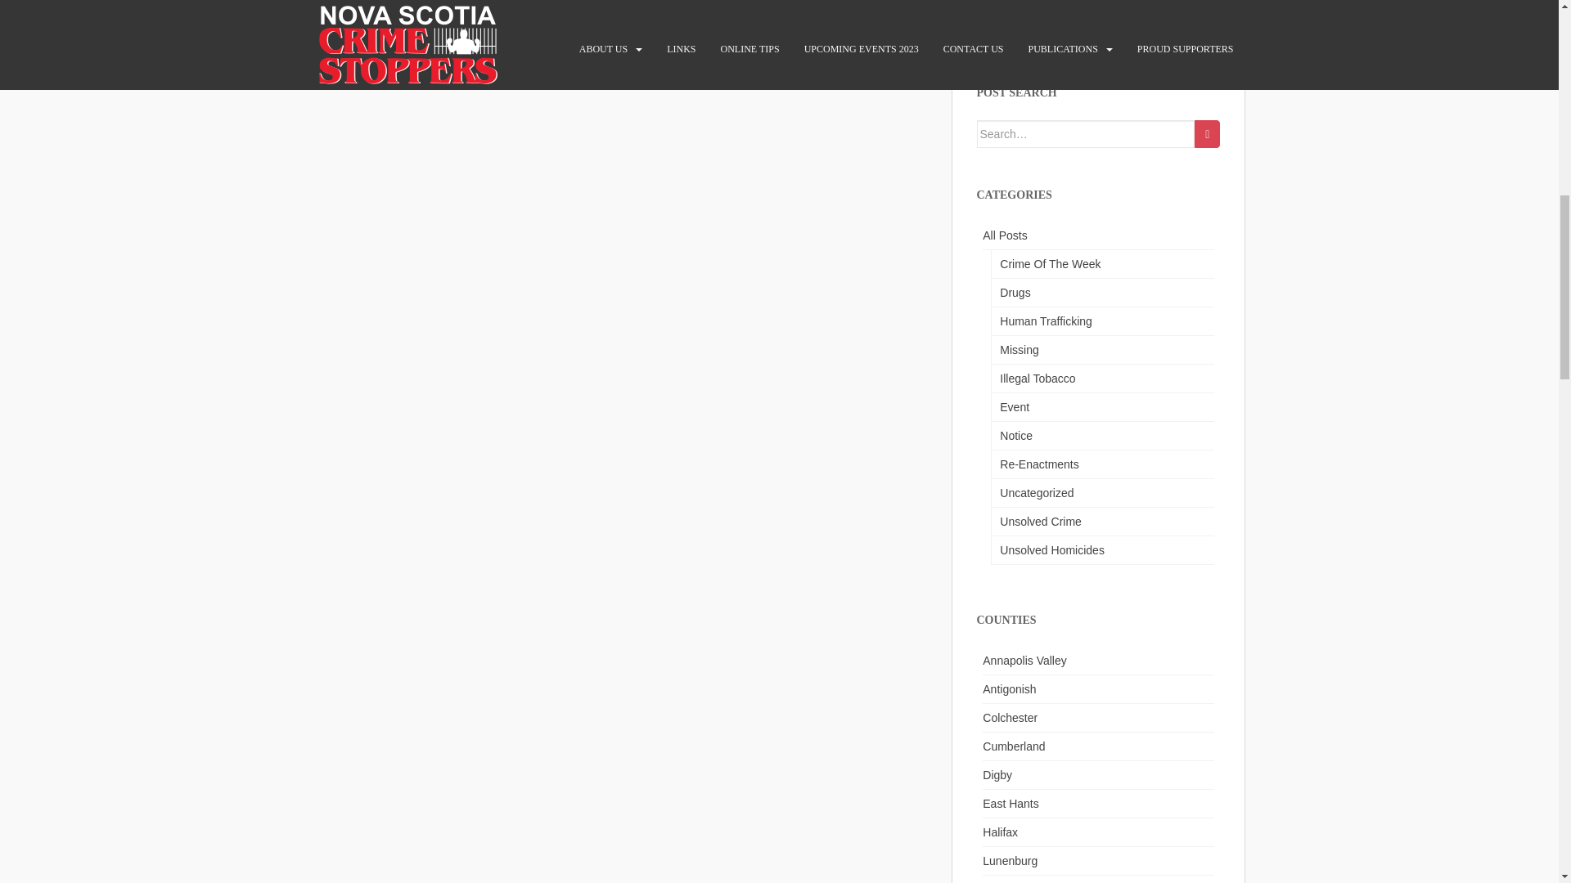 Image resolution: width=1571 pixels, height=883 pixels. I want to click on Illegal Tobacco, so click(1101, 379).